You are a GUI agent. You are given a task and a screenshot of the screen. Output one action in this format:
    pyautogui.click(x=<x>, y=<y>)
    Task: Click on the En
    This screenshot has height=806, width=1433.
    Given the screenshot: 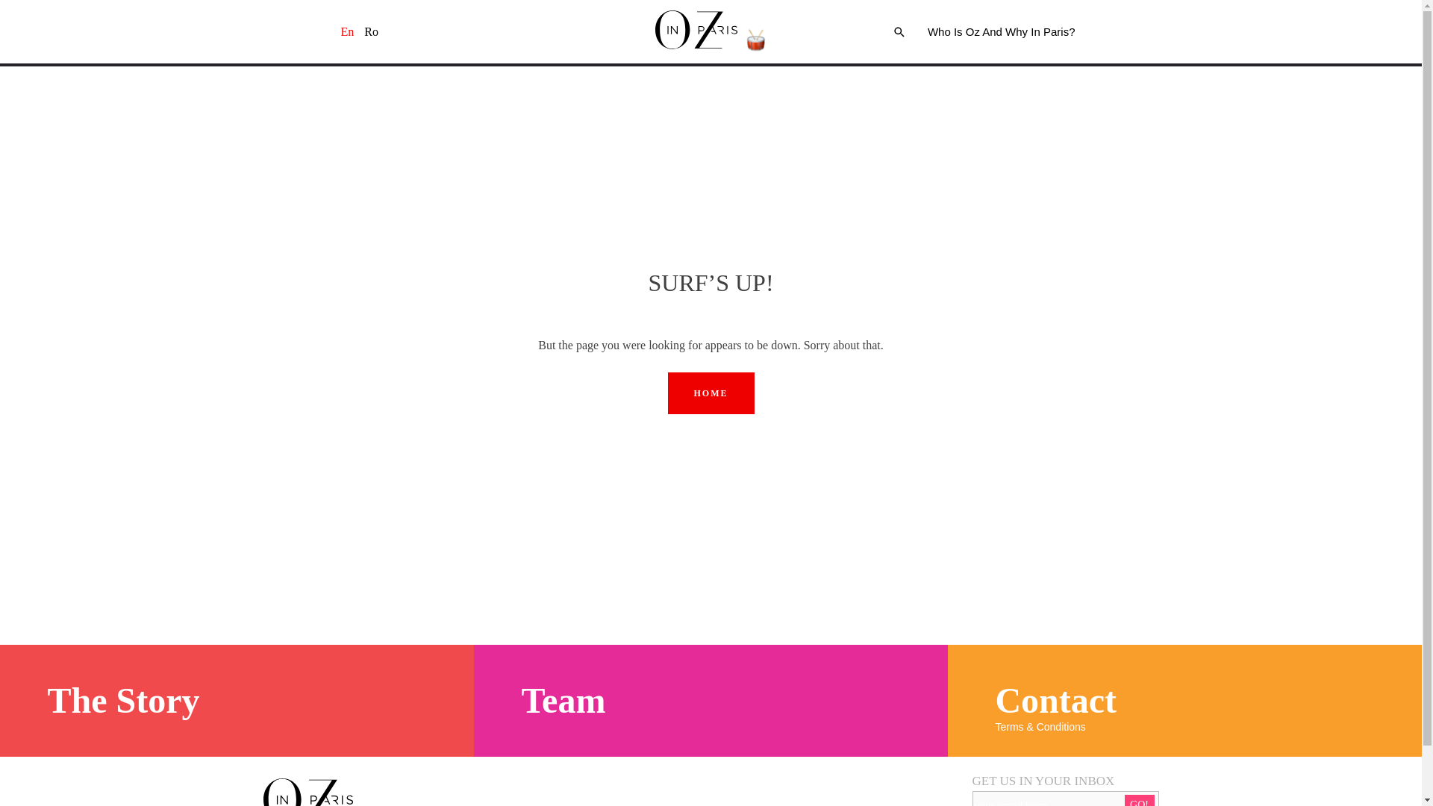 What is the action you would take?
    pyautogui.click(x=347, y=31)
    